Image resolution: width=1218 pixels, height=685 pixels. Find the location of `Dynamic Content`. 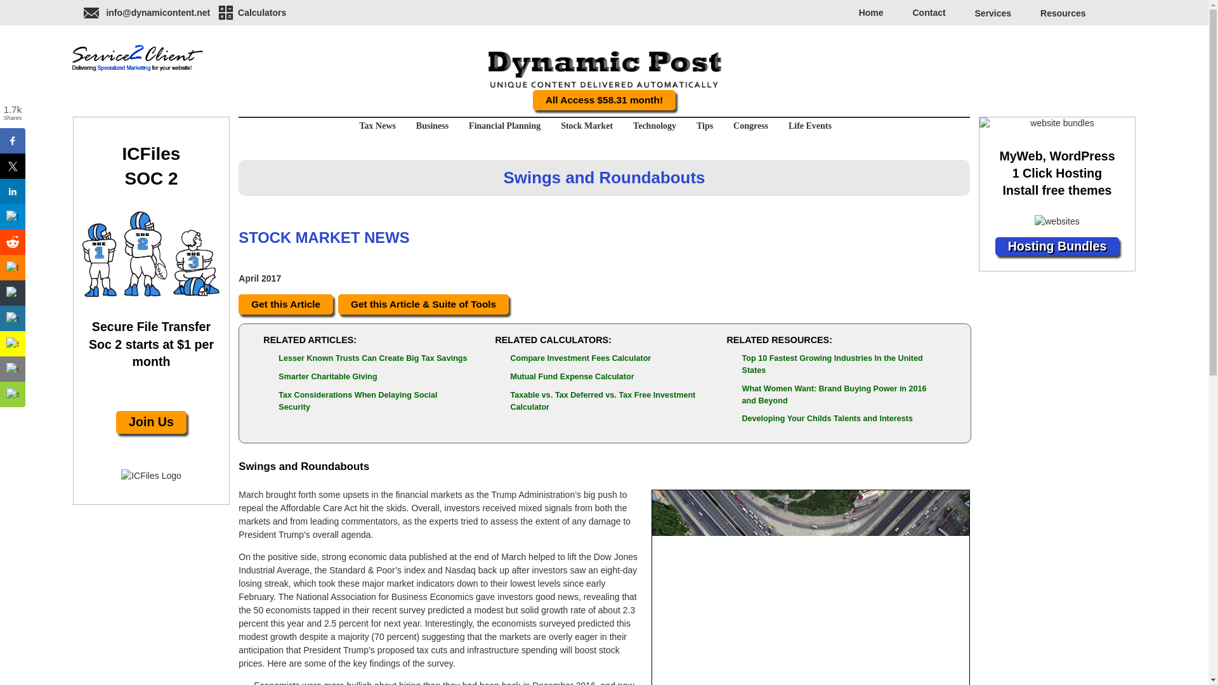

Dynamic Content is located at coordinates (137, 58).